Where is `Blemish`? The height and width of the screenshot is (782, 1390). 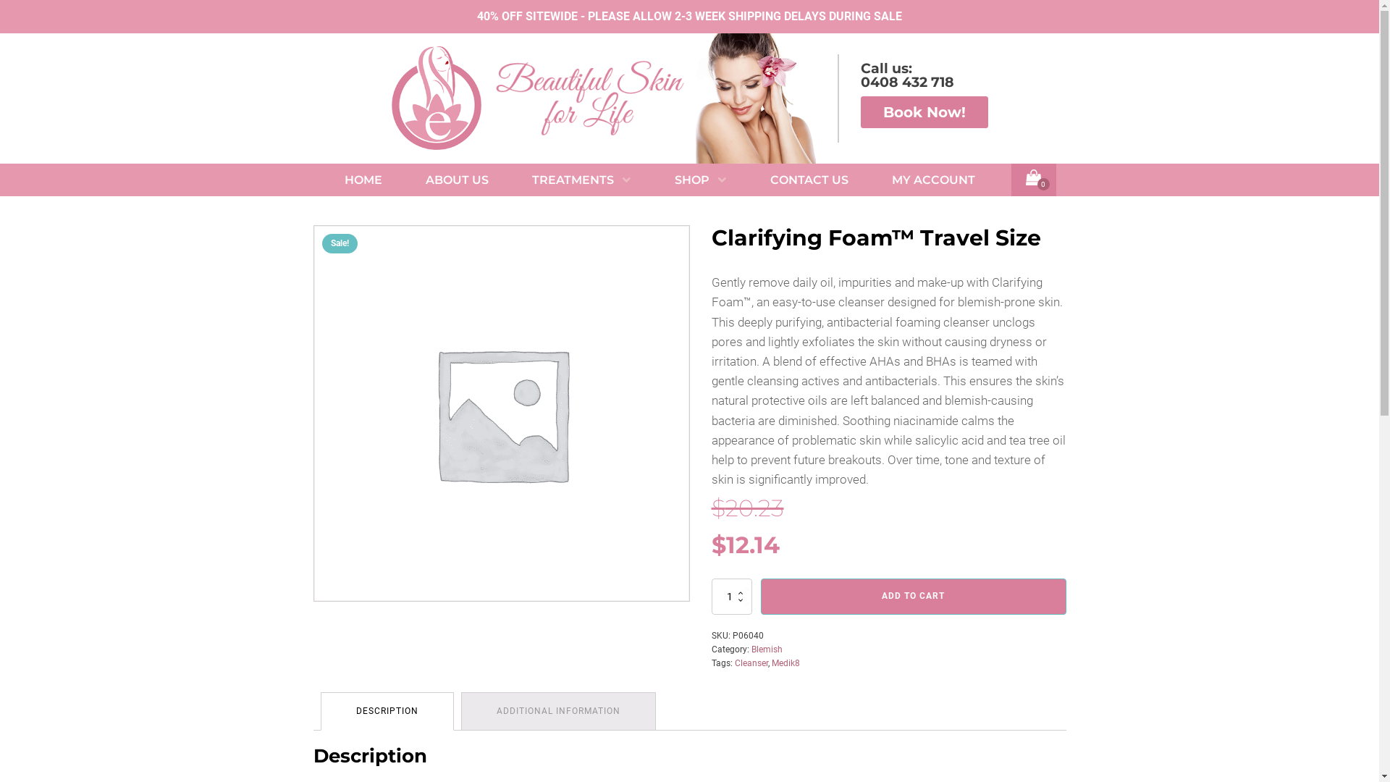
Blemish is located at coordinates (767, 649).